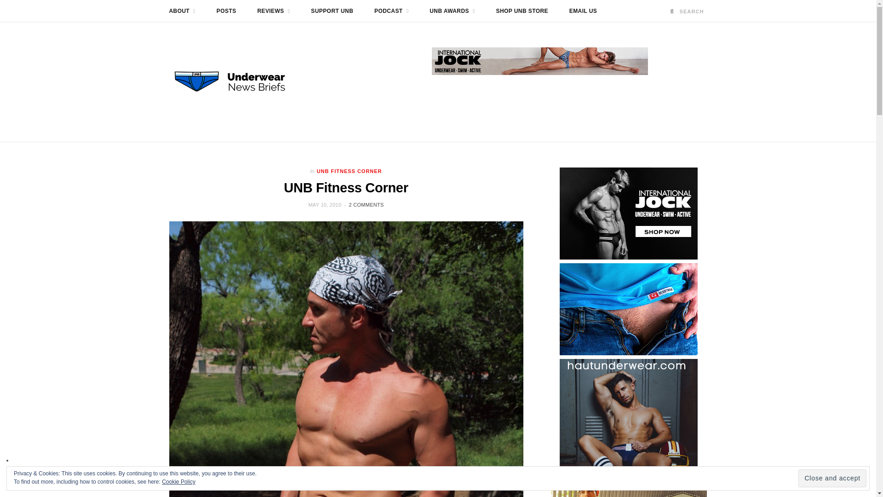 The image size is (883, 497). Describe the element at coordinates (522, 11) in the screenshot. I see `SHOP UNB STORE` at that location.